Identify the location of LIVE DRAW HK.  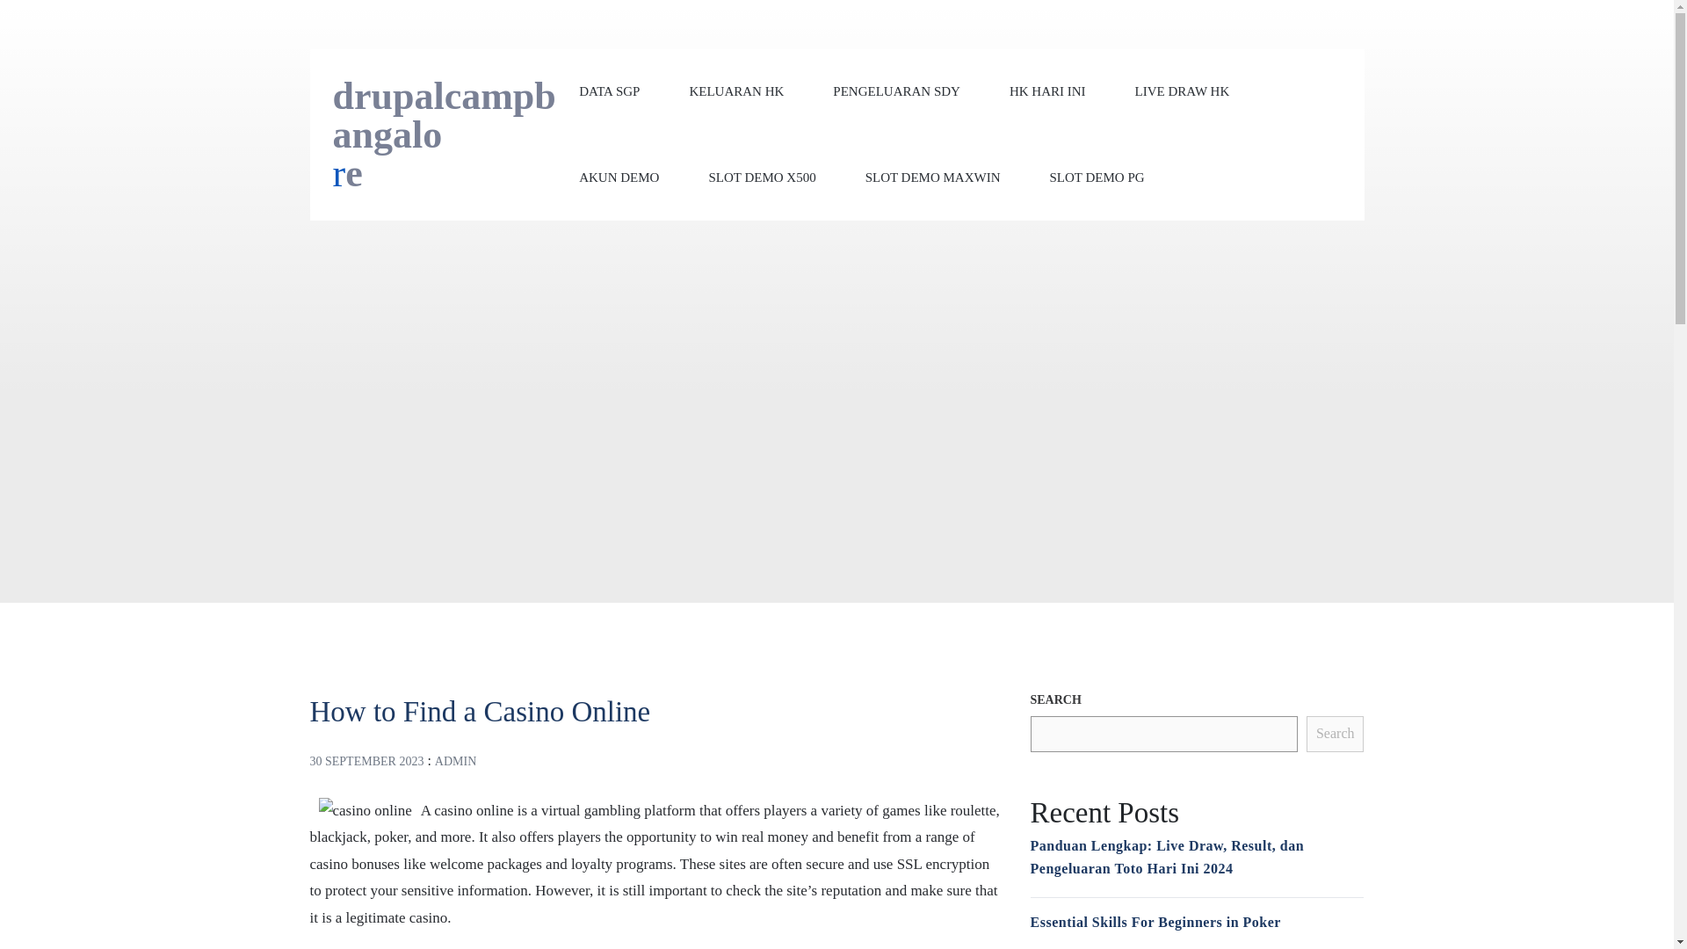
(1183, 91).